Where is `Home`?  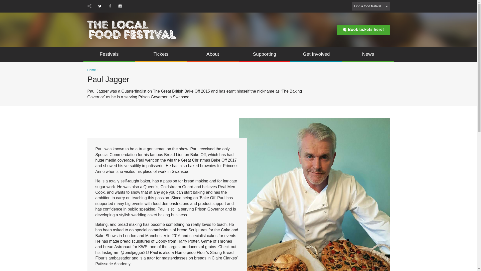
Home is located at coordinates (91, 70).